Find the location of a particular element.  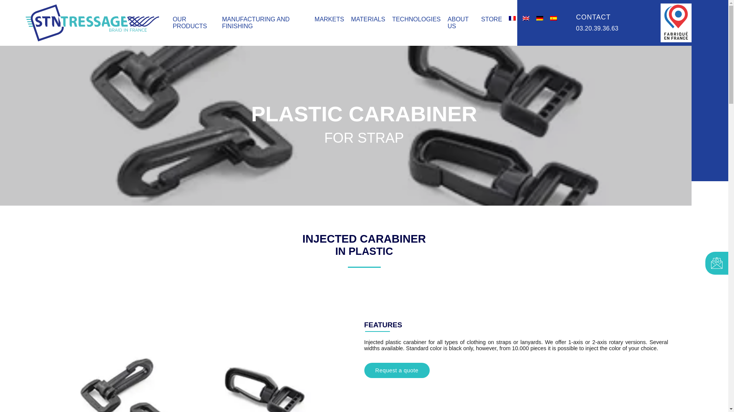

ABOUT US is located at coordinates (458, 23).